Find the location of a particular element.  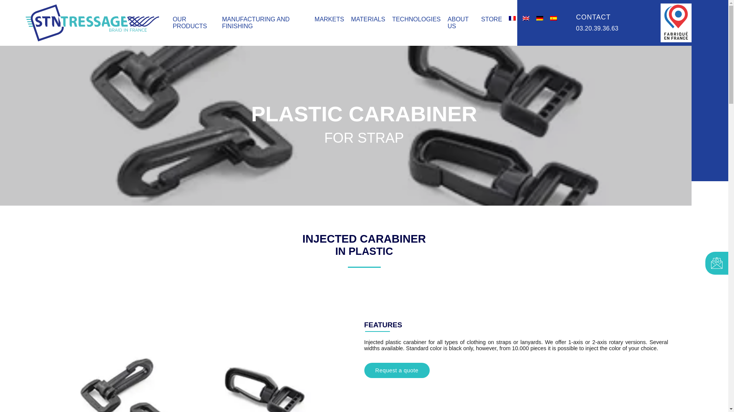

ABOUT US is located at coordinates (458, 23).